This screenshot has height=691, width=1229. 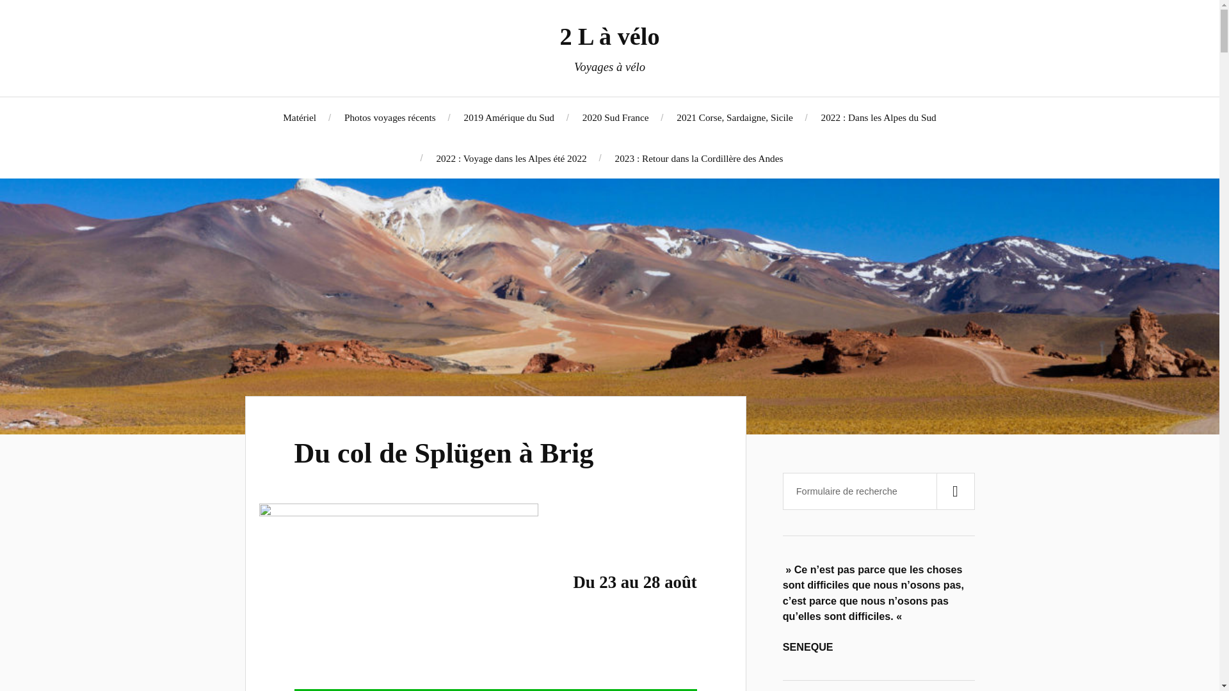 What do you see at coordinates (616, 118) in the screenshot?
I see `2020 Sud France` at bounding box center [616, 118].